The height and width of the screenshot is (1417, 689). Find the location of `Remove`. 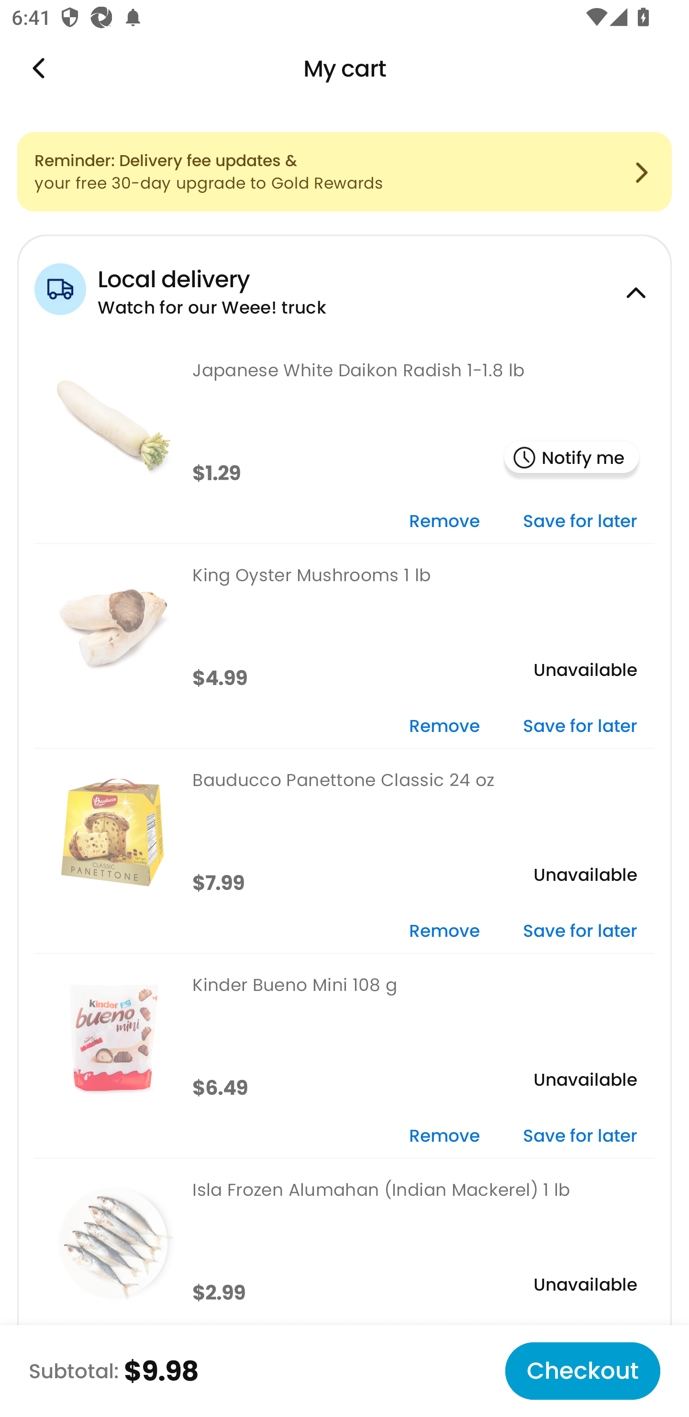

Remove is located at coordinates (444, 932).